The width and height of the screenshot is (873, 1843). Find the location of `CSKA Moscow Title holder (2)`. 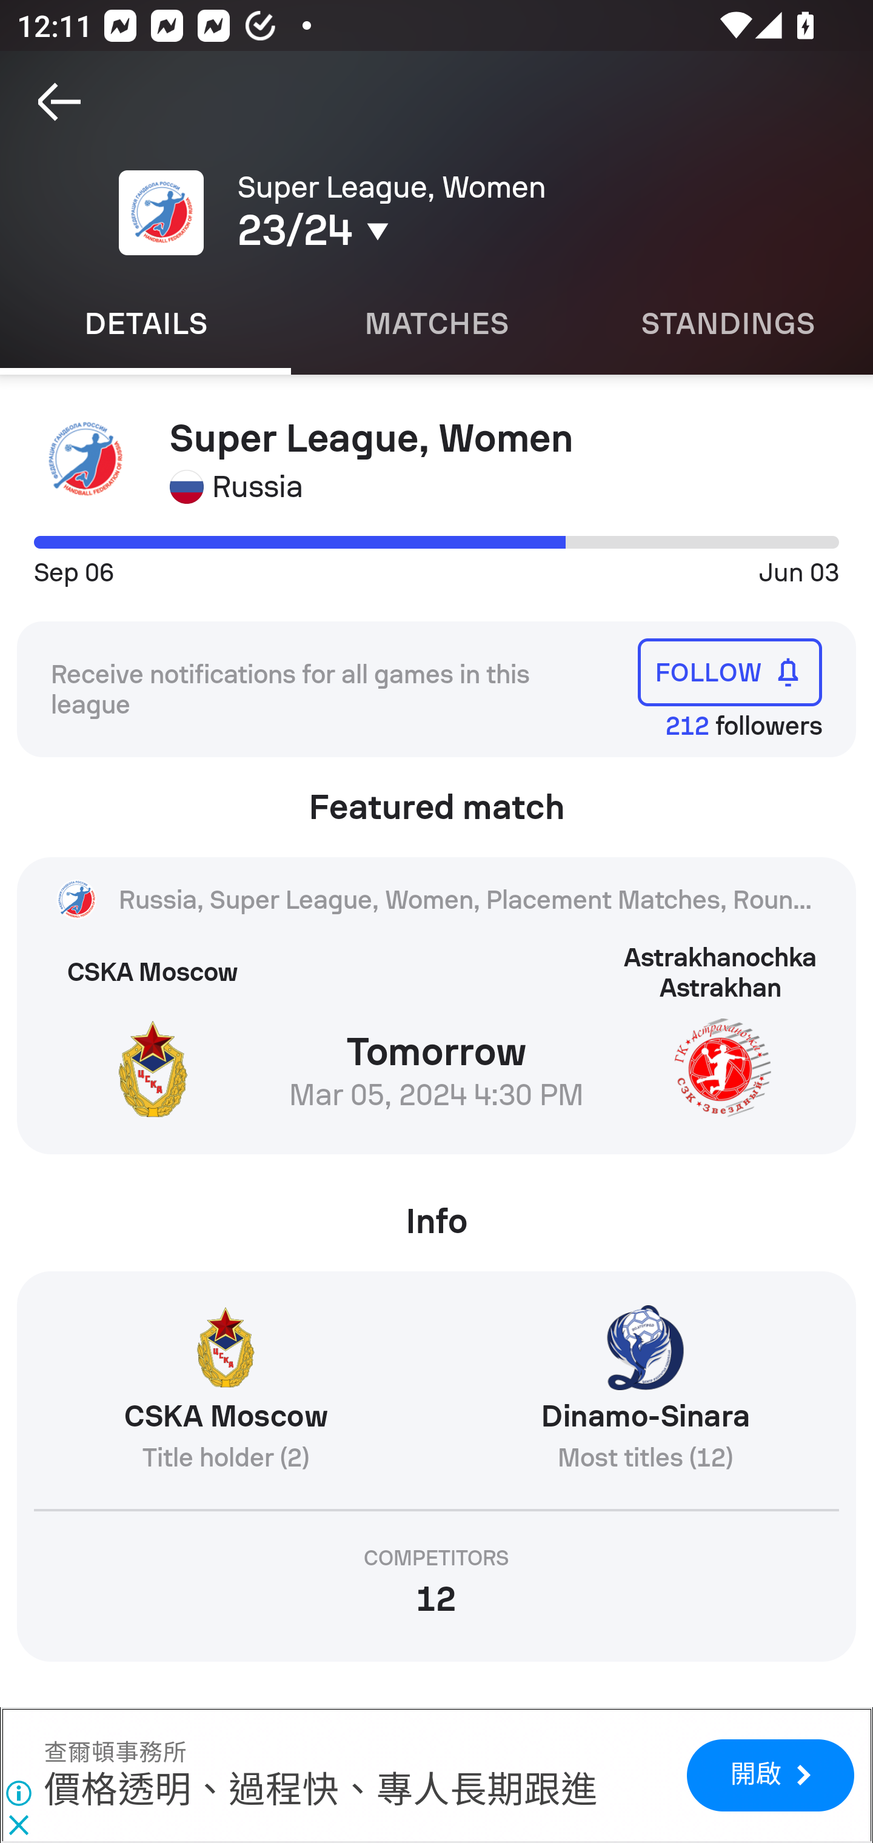

CSKA Moscow Title holder (2) is located at coordinates (225, 1398).